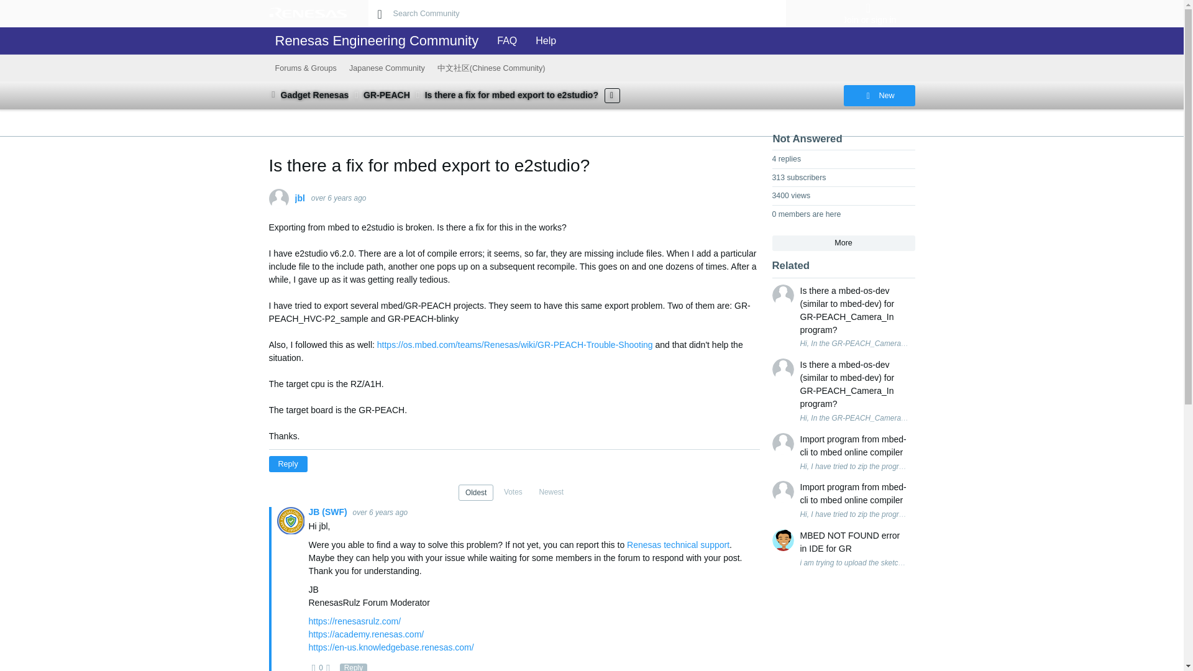  I want to click on Import program from mbed-cli to mbed online compiler, so click(855, 494).